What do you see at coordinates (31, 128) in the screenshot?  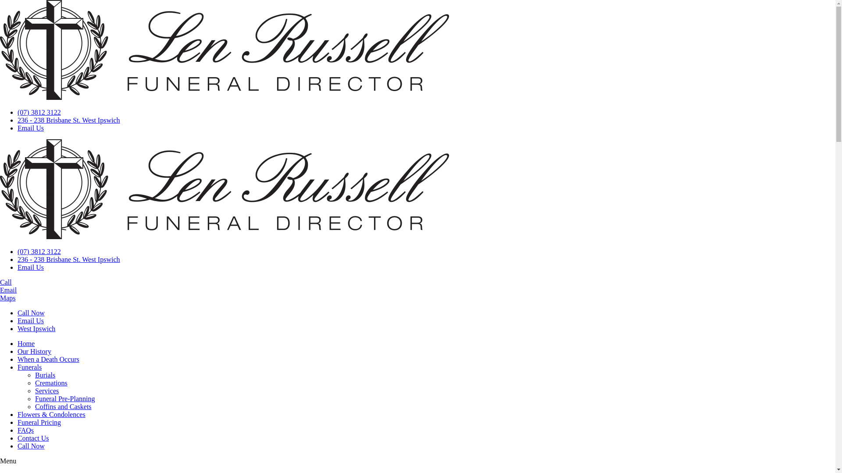 I see `Email Us` at bounding box center [31, 128].